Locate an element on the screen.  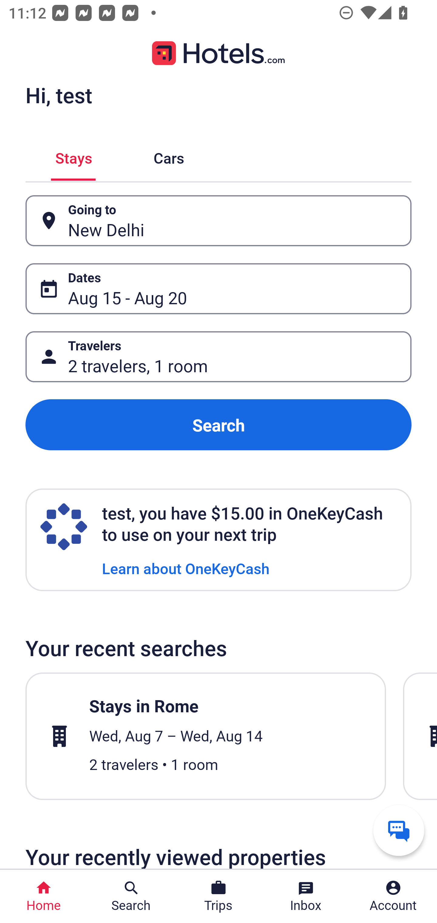
Going to Button New Delhi is located at coordinates (218, 221).